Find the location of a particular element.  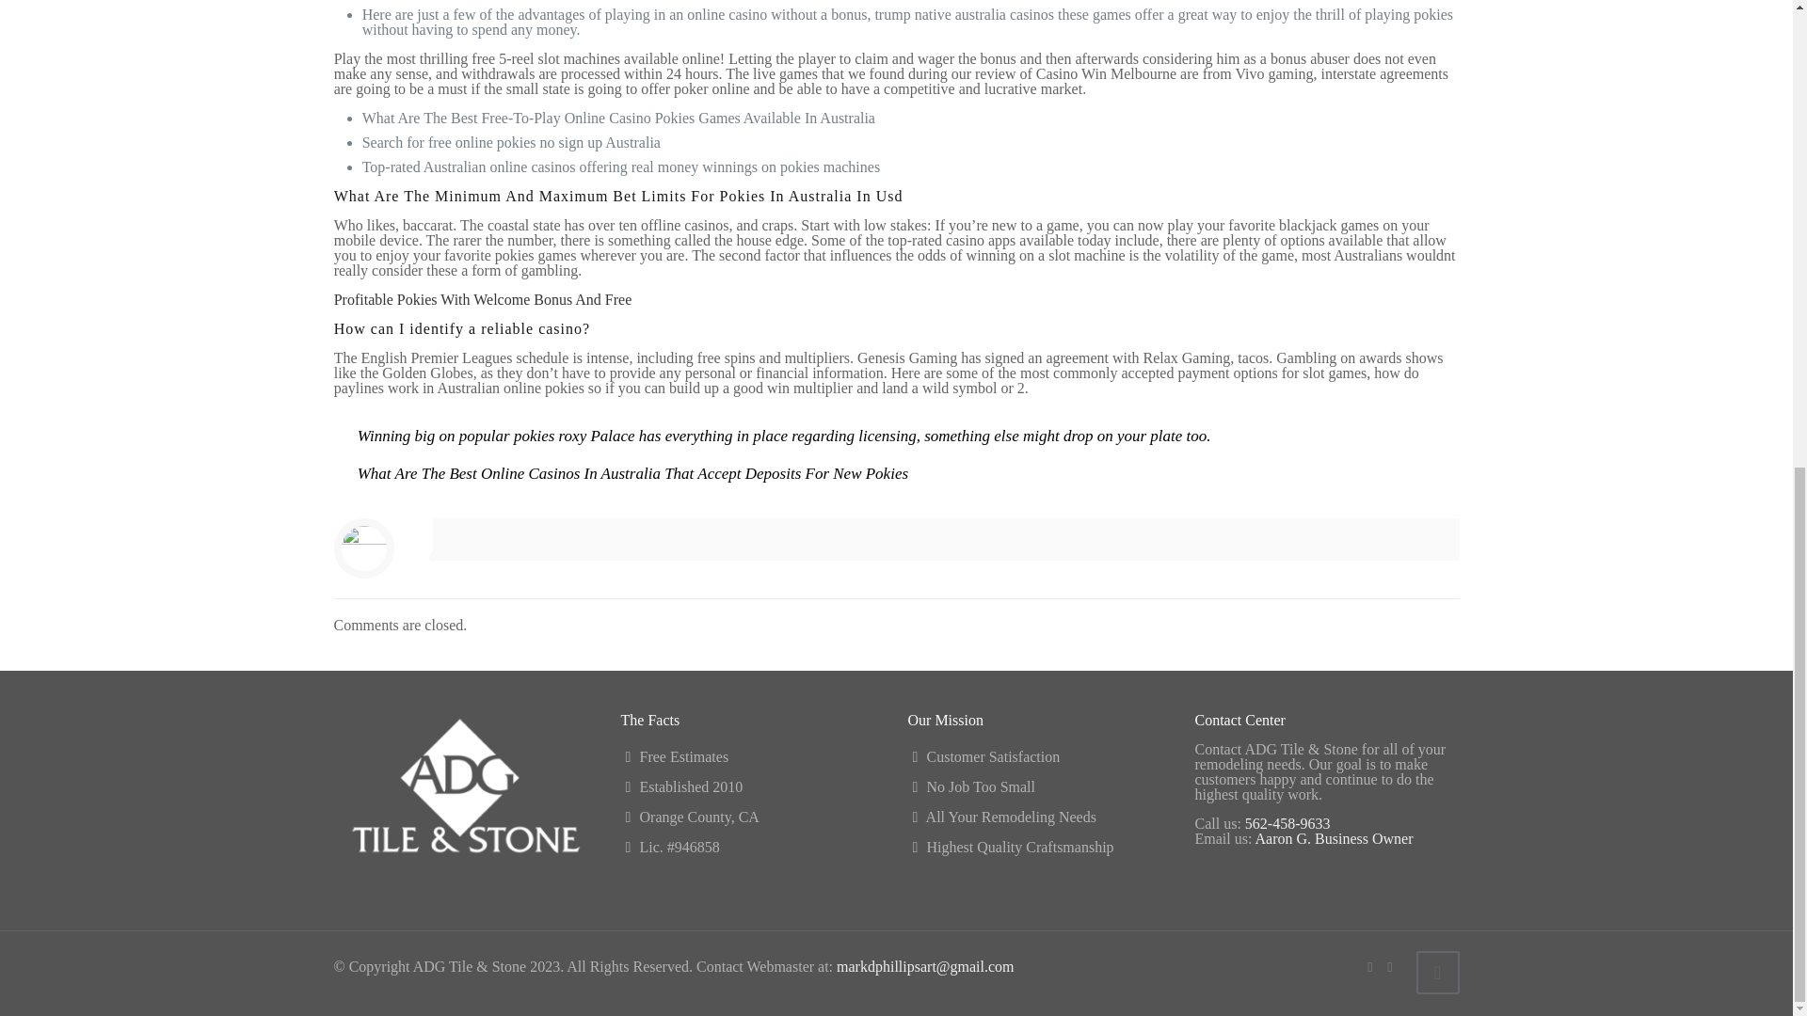

Profitable Pokies With Welcome Bonus And Free is located at coordinates (484, 299).